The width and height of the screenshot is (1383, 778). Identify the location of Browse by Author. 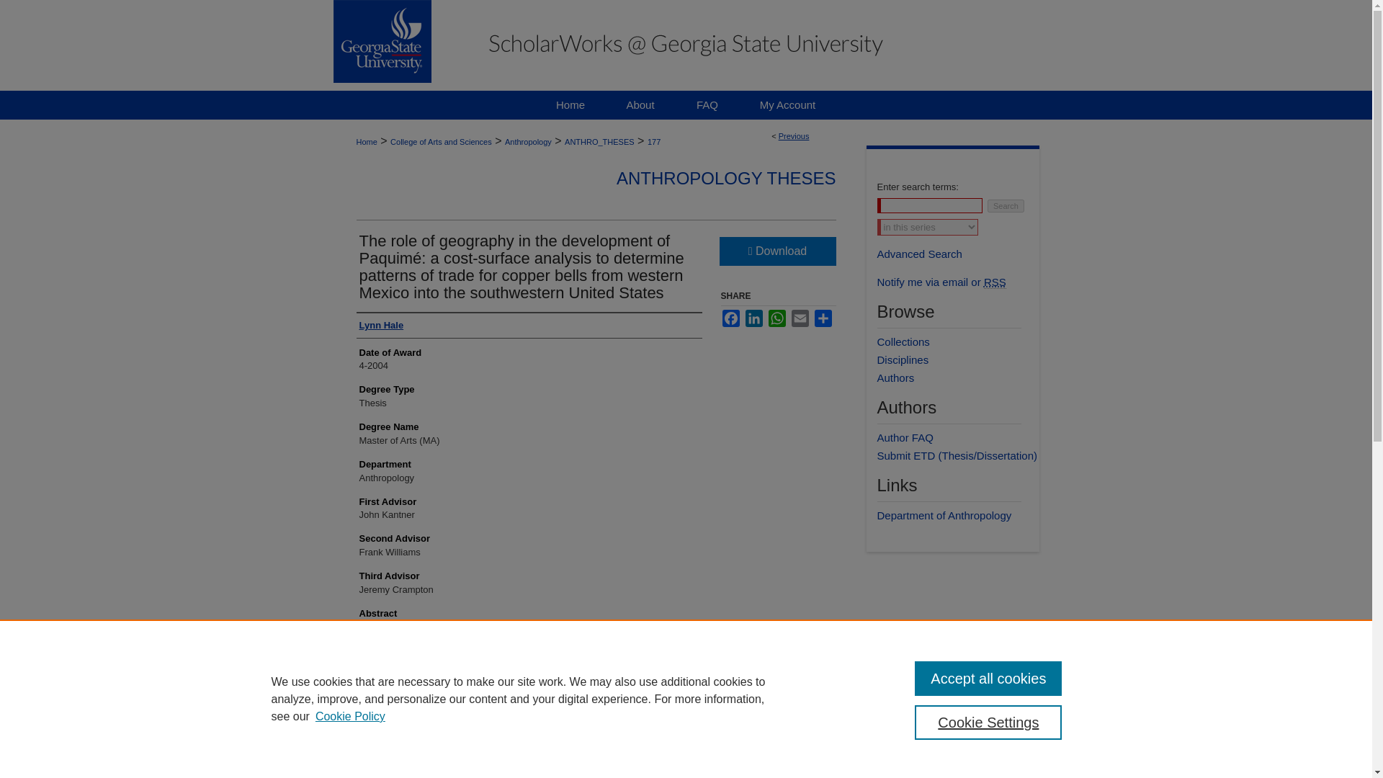
(958, 377).